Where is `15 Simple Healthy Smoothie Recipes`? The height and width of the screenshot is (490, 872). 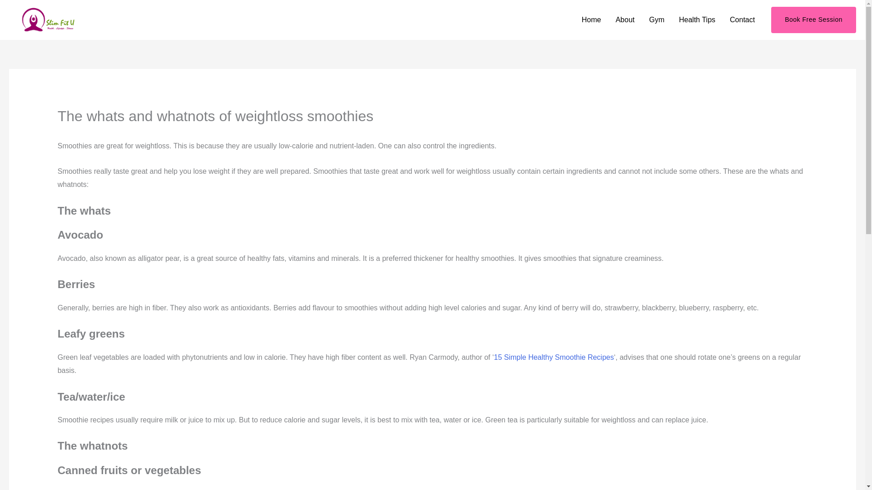
15 Simple Healthy Smoothie Recipes is located at coordinates (554, 357).